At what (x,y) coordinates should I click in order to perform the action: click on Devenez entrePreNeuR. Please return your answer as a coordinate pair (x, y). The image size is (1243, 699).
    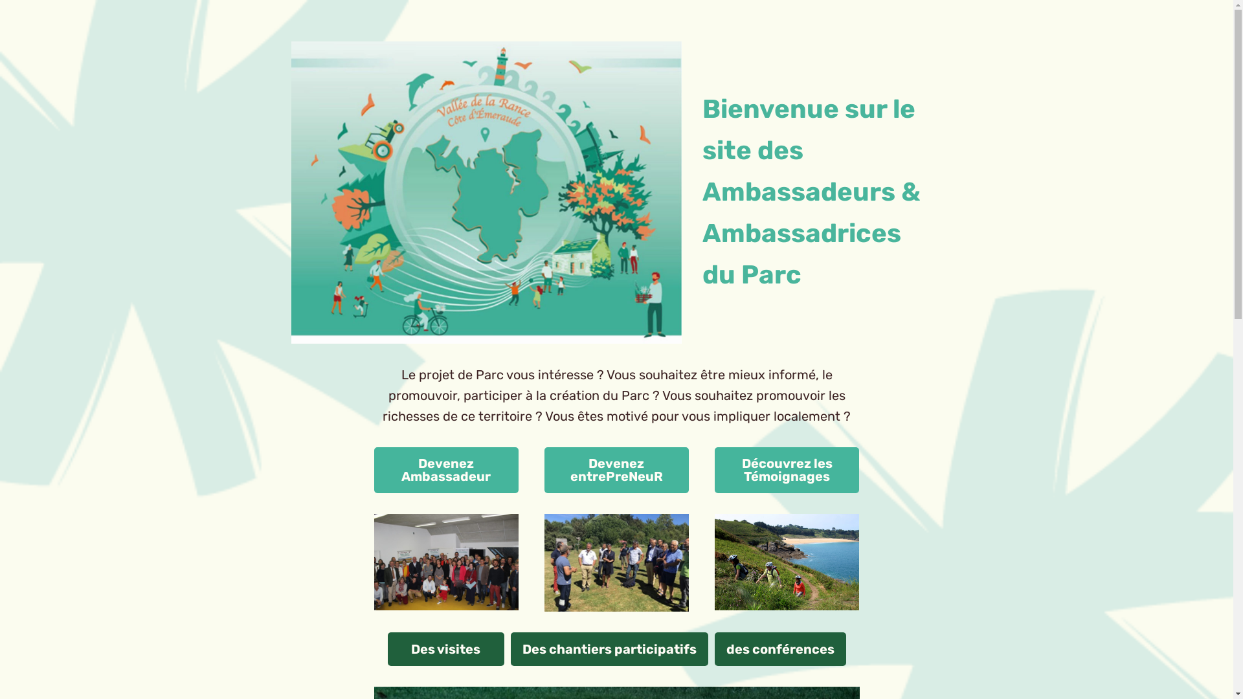
    Looking at the image, I should click on (616, 470).